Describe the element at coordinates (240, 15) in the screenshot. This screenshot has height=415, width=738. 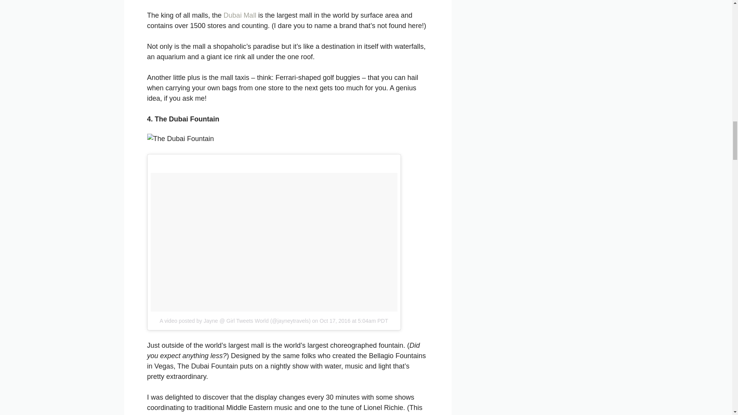
I see `Dubai Mall` at that location.